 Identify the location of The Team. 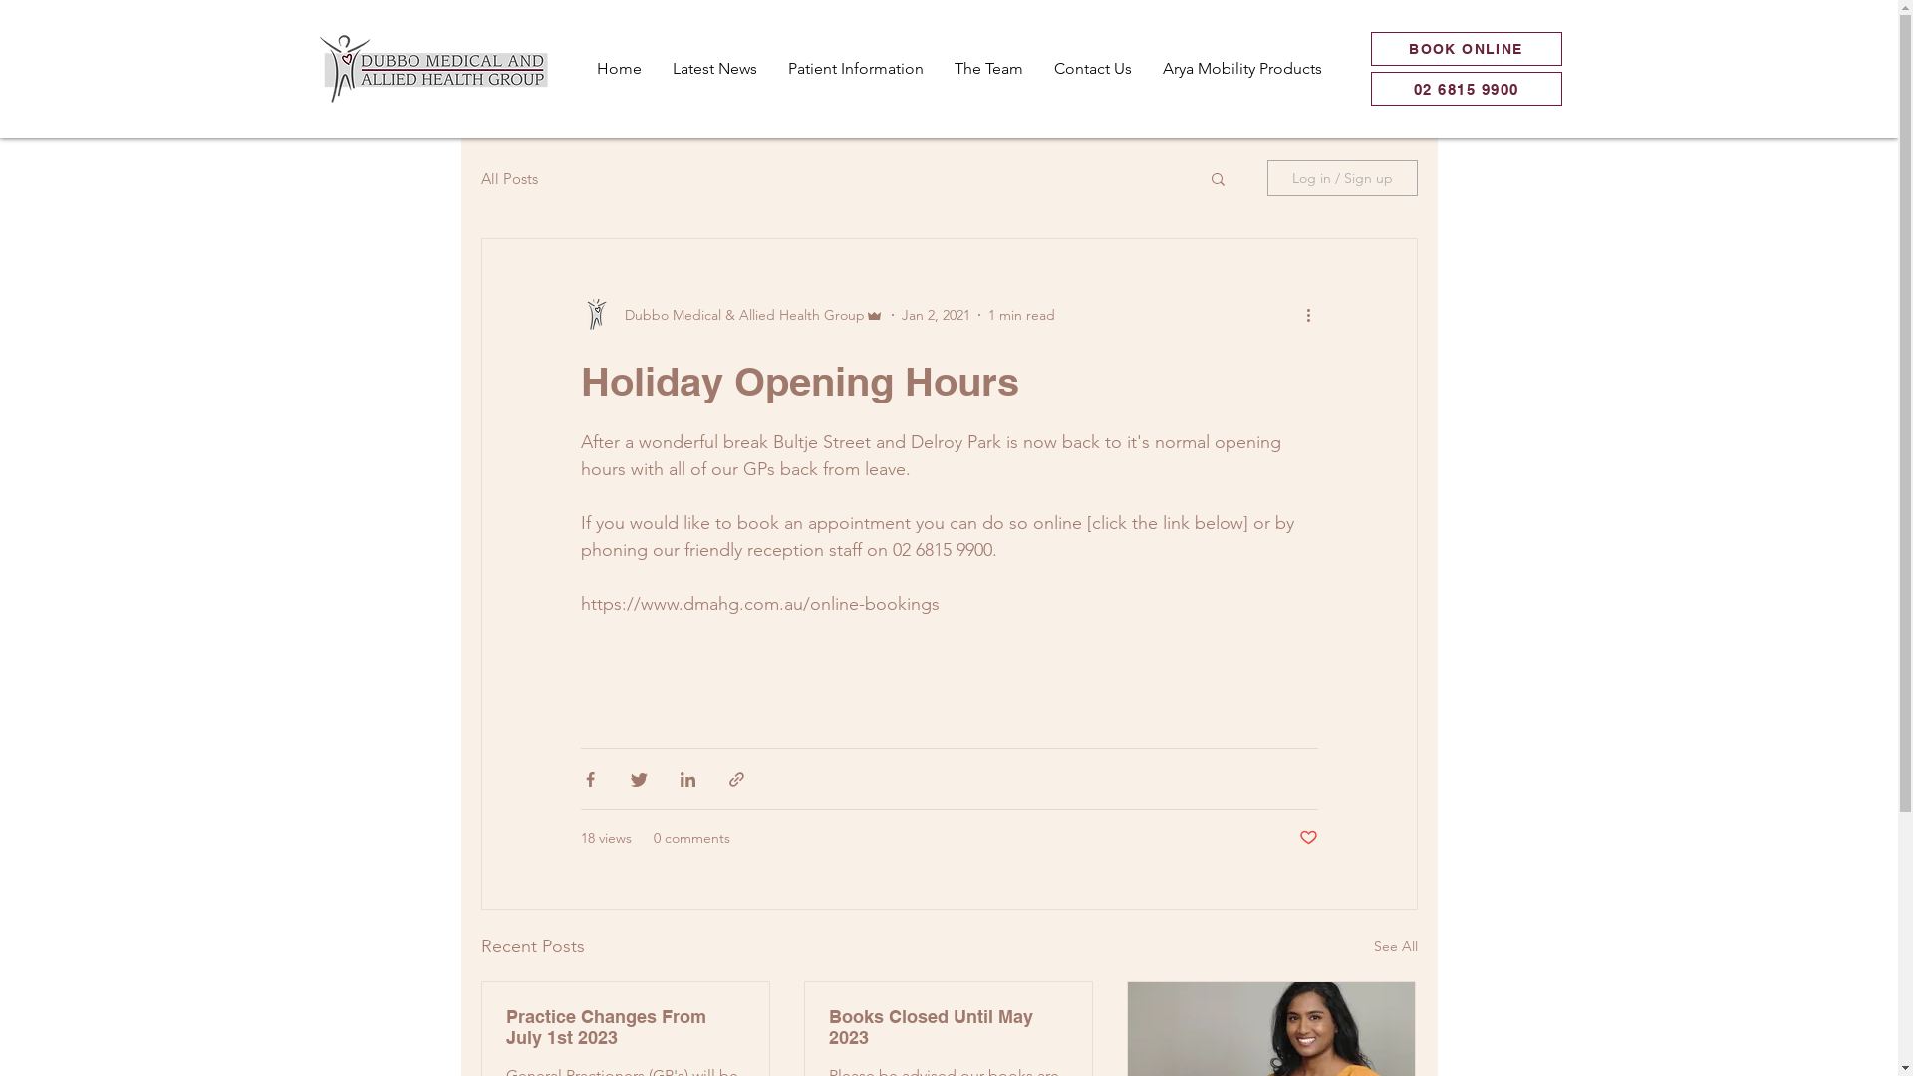
(988, 69).